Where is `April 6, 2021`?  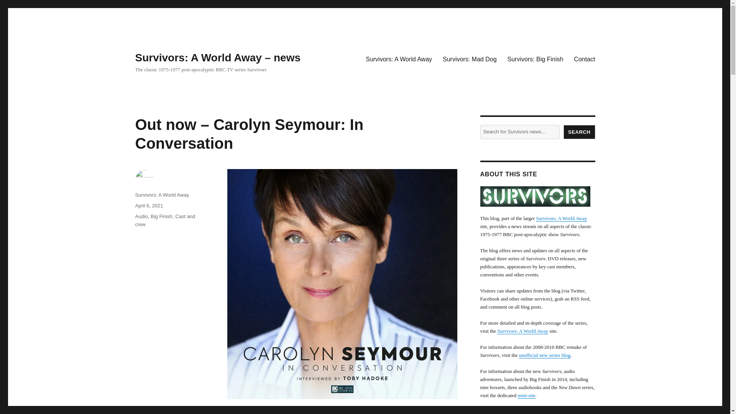
April 6, 2021 is located at coordinates (149, 205).